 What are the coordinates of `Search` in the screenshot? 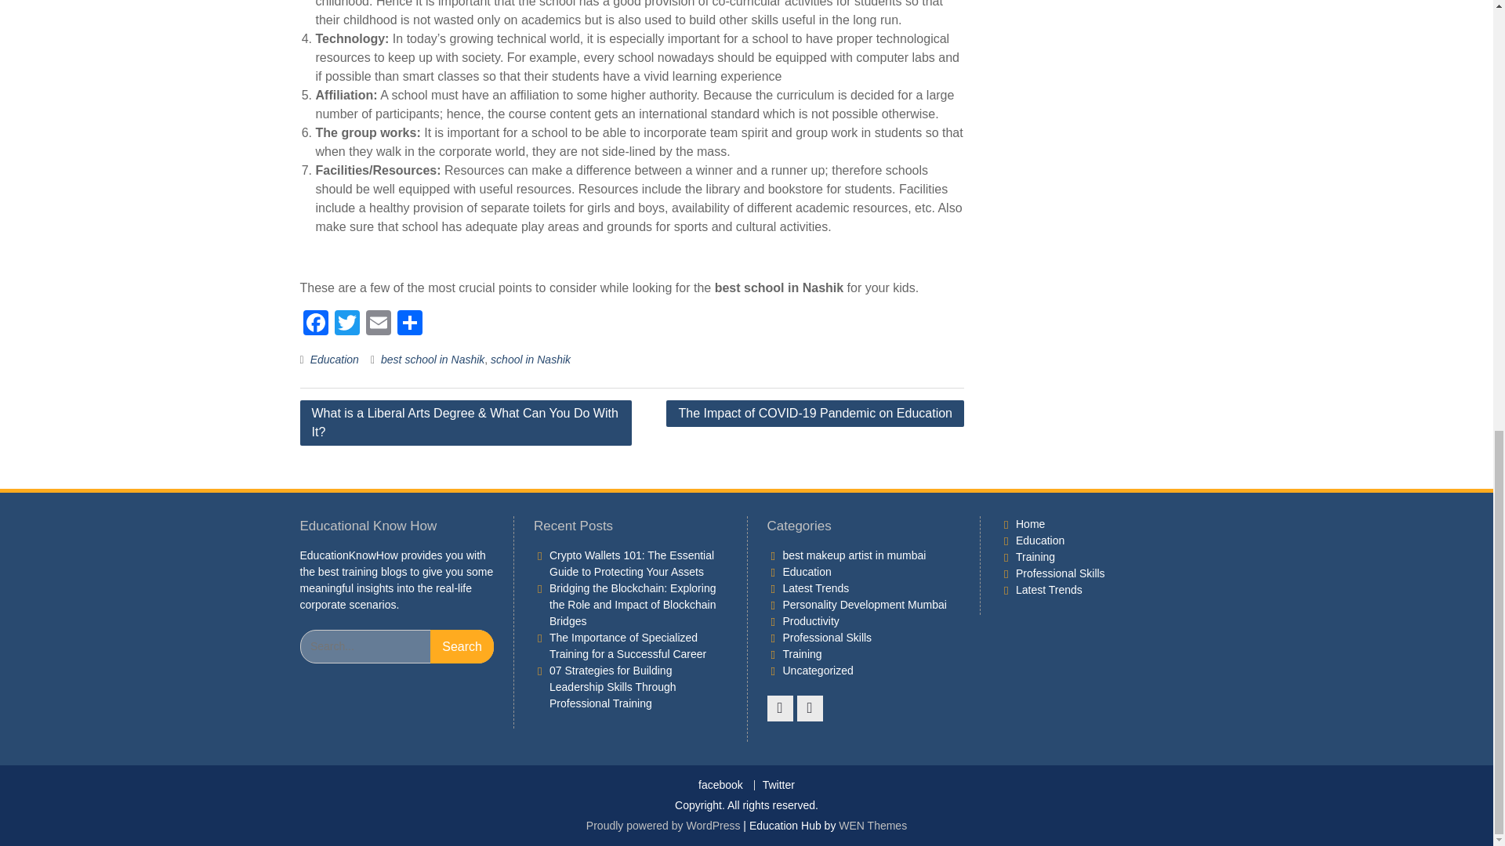 It's located at (462, 645).